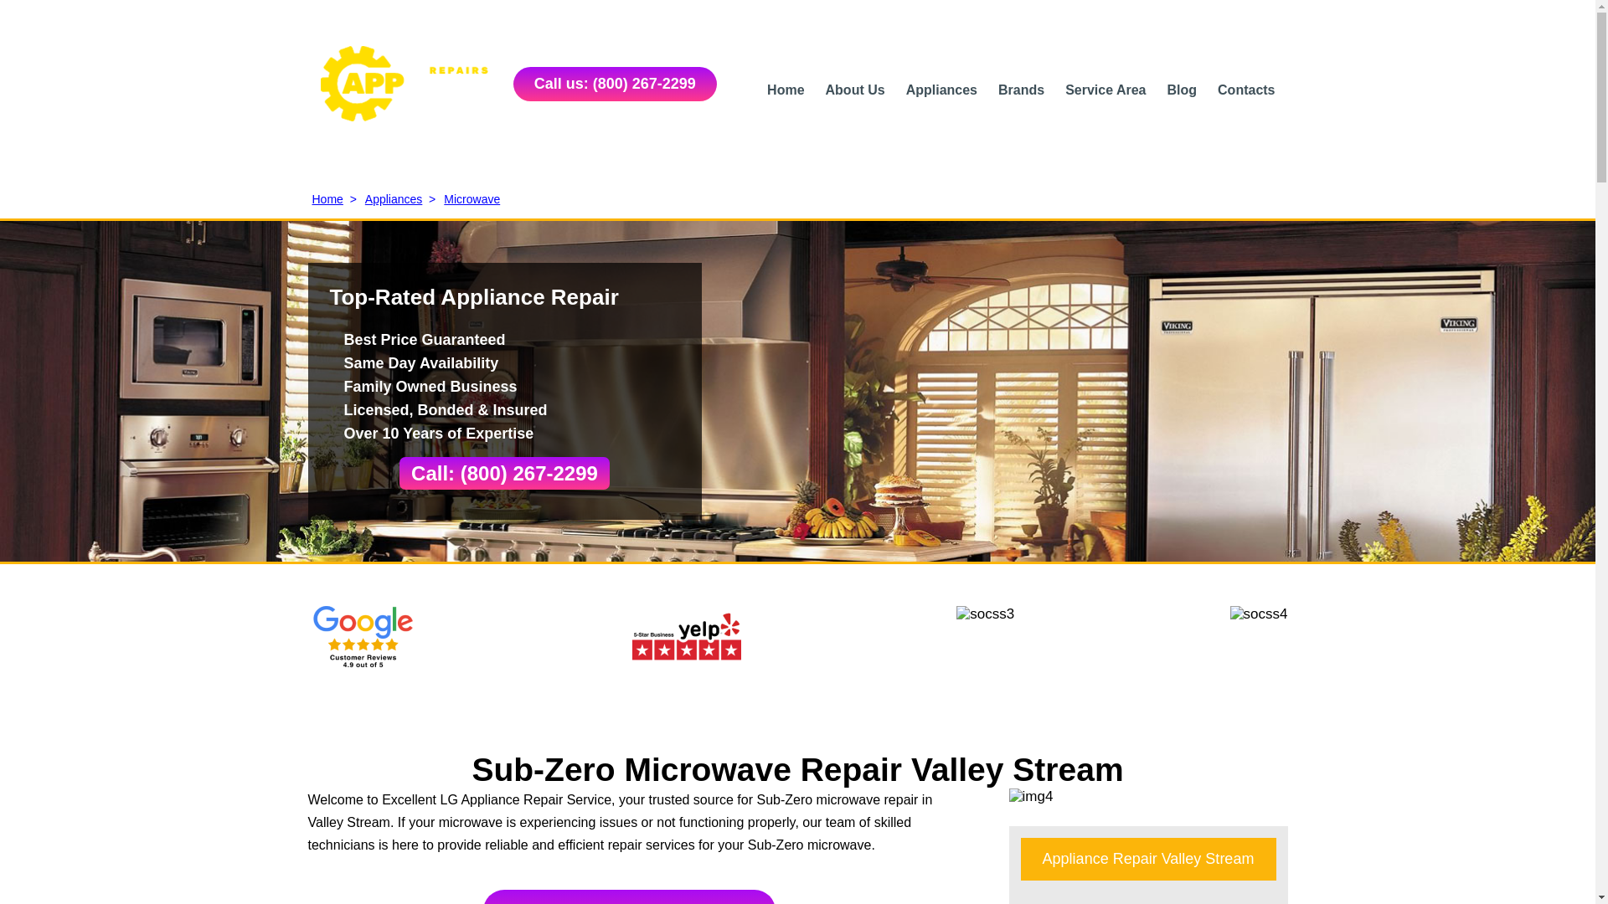  I want to click on Brands, so click(1021, 89).